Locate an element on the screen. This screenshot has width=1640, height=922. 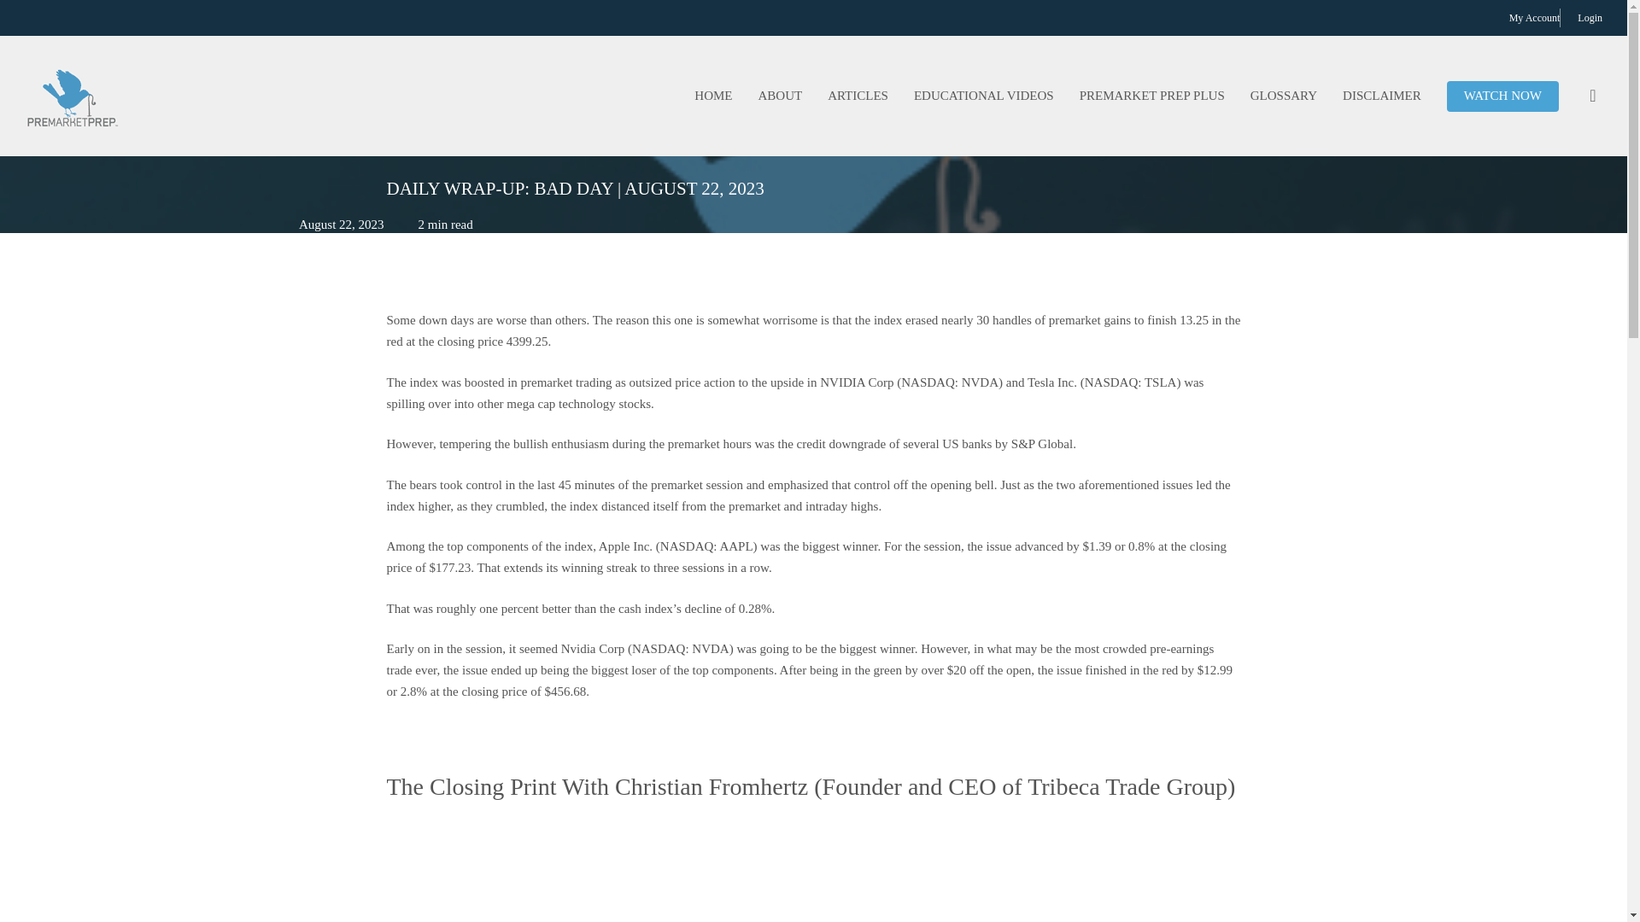
Login is located at coordinates (1590, 17).